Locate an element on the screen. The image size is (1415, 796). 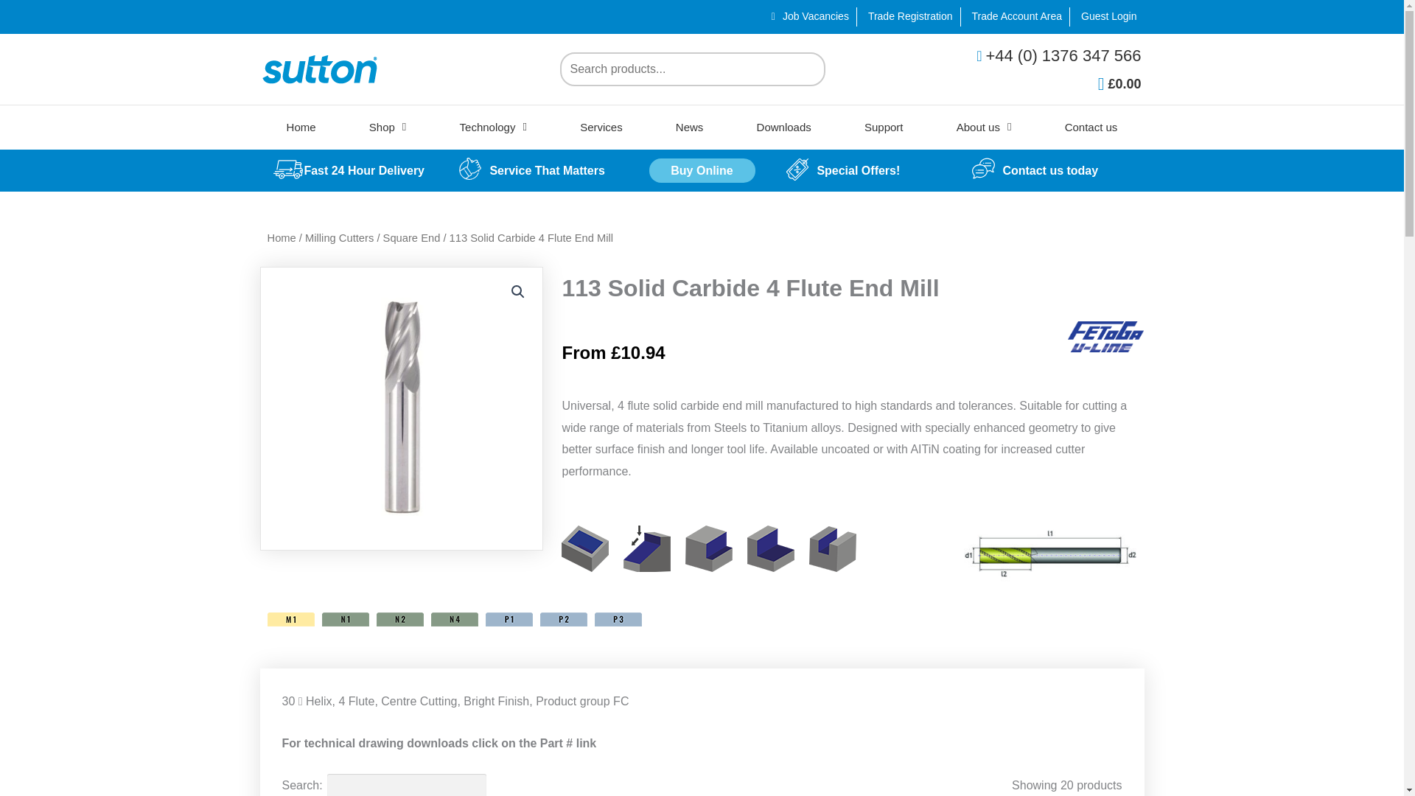
Job Vacancies is located at coordinates (810, 16).